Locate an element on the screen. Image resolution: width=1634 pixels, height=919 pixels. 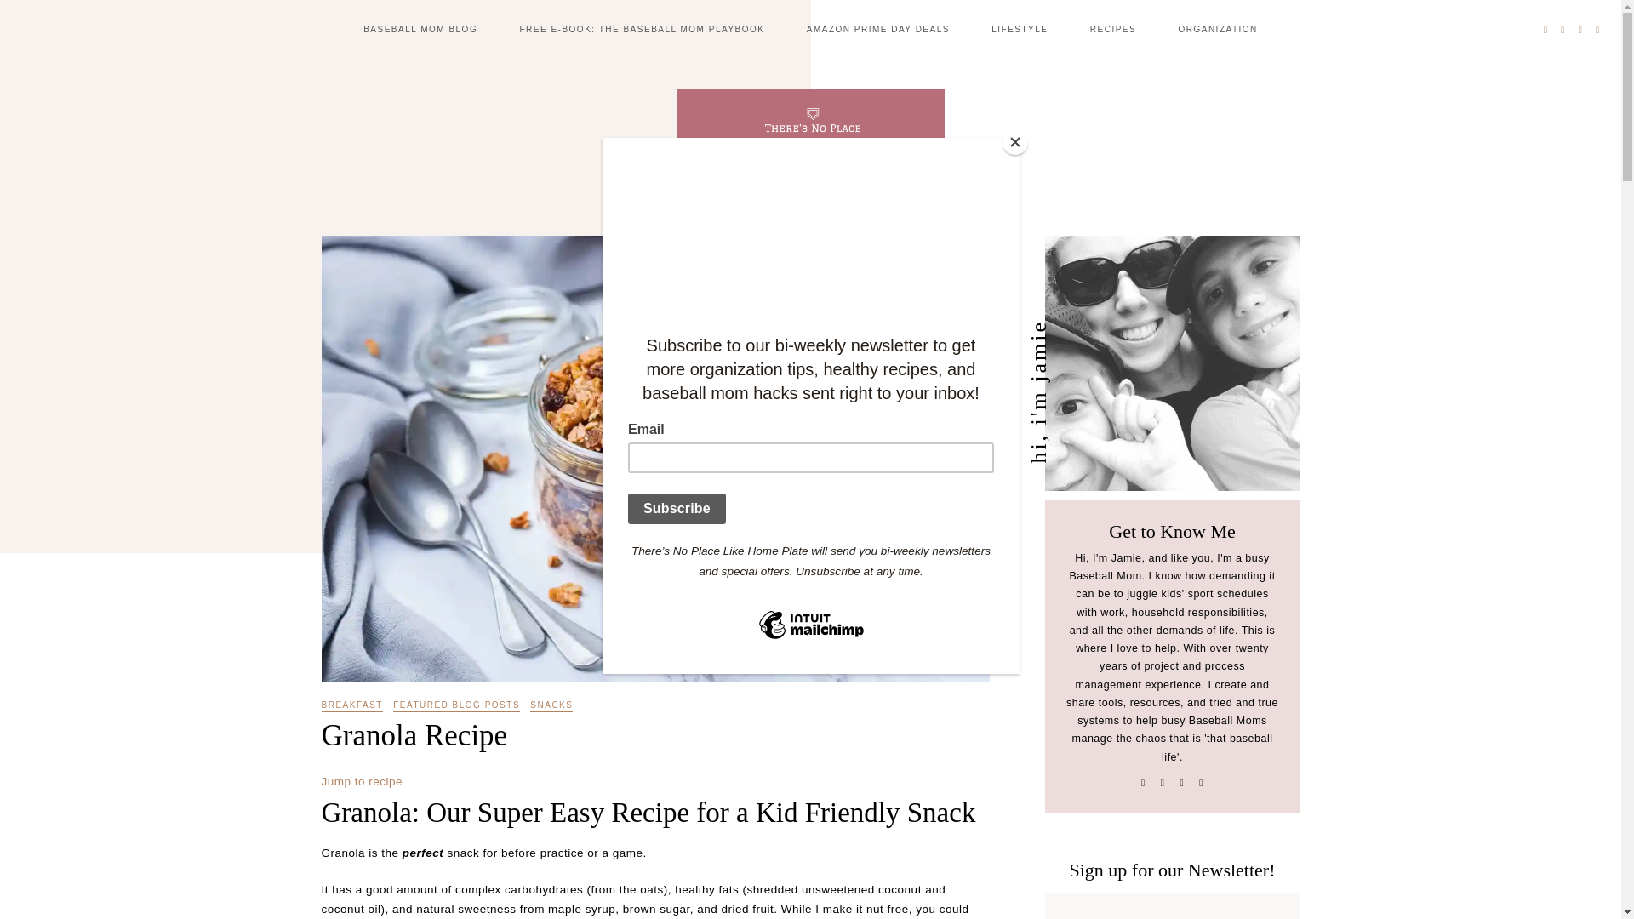
LIFESTYLE is located at coordinates (1020, 29).